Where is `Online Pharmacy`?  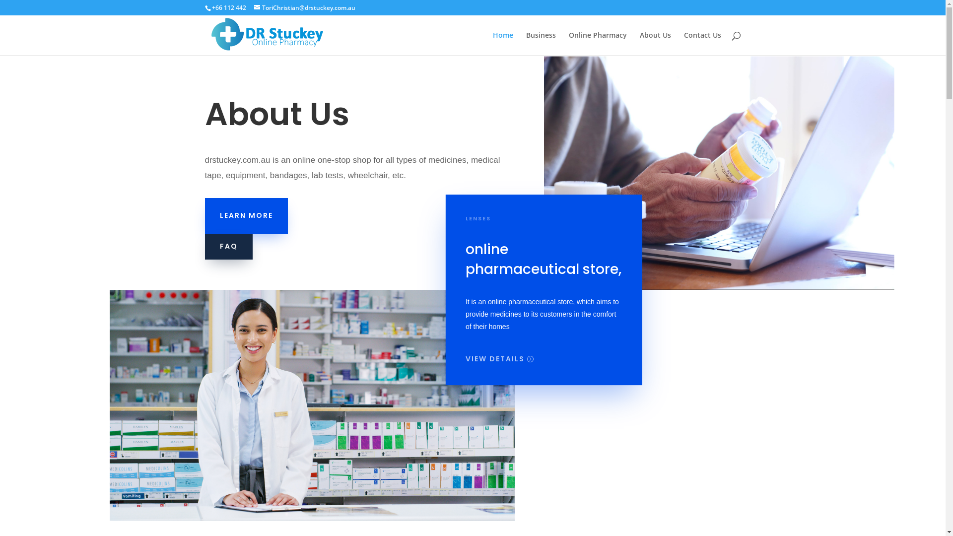 Online Pharmacy is located at coordinates (598, 44).